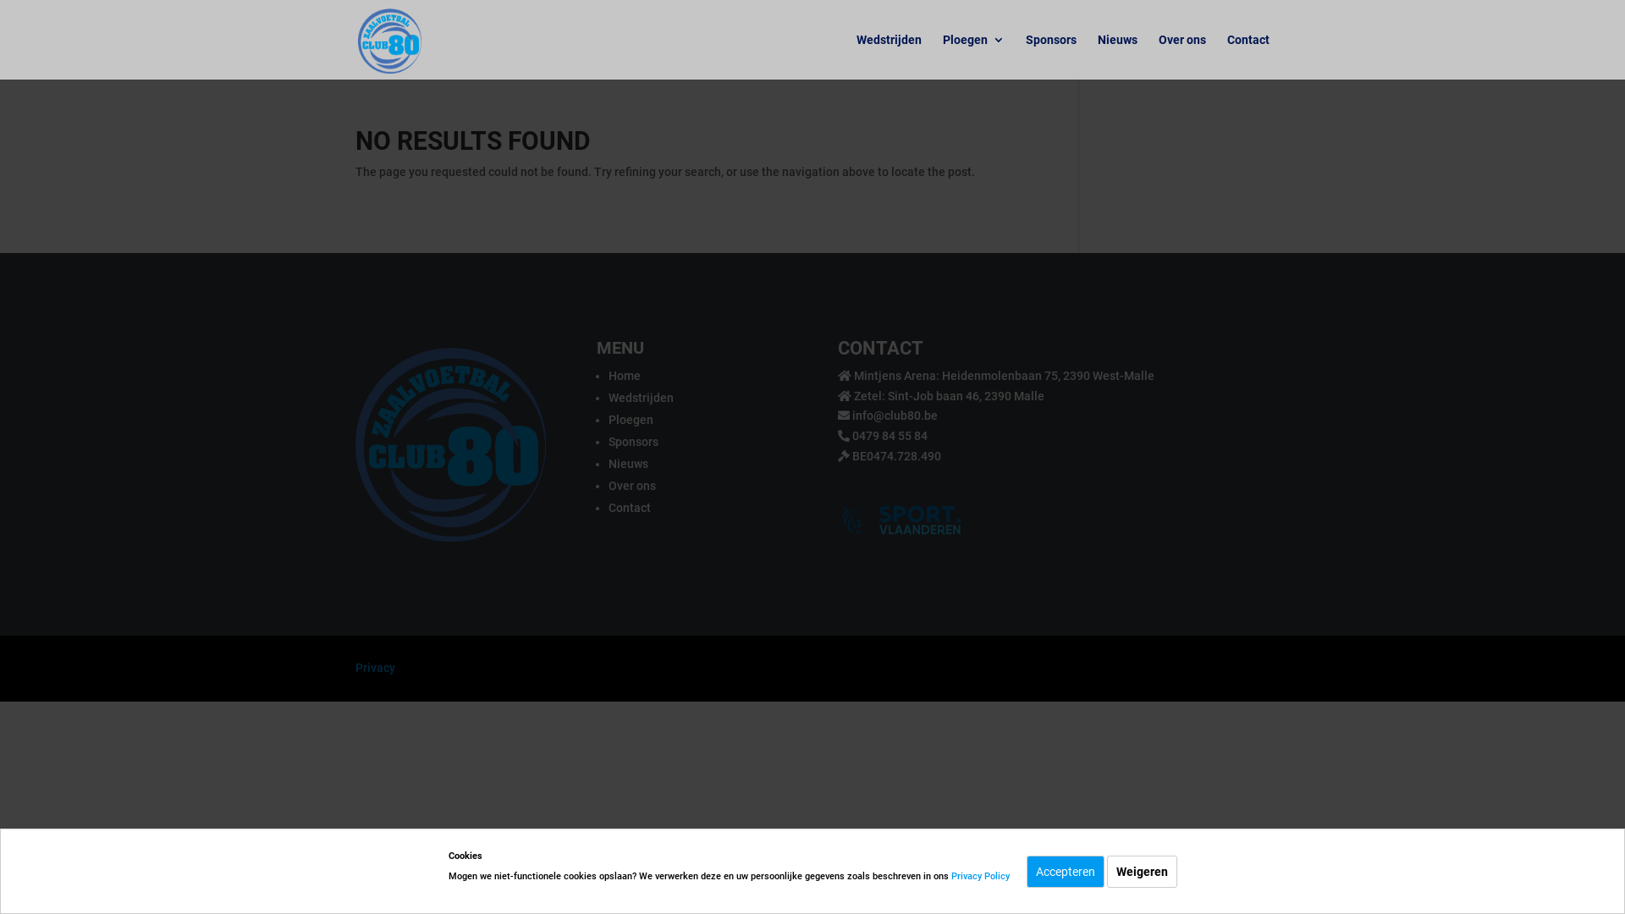  Describe the element at coordinates (630, 508) in the screenshot. I see `Contact` at that location.